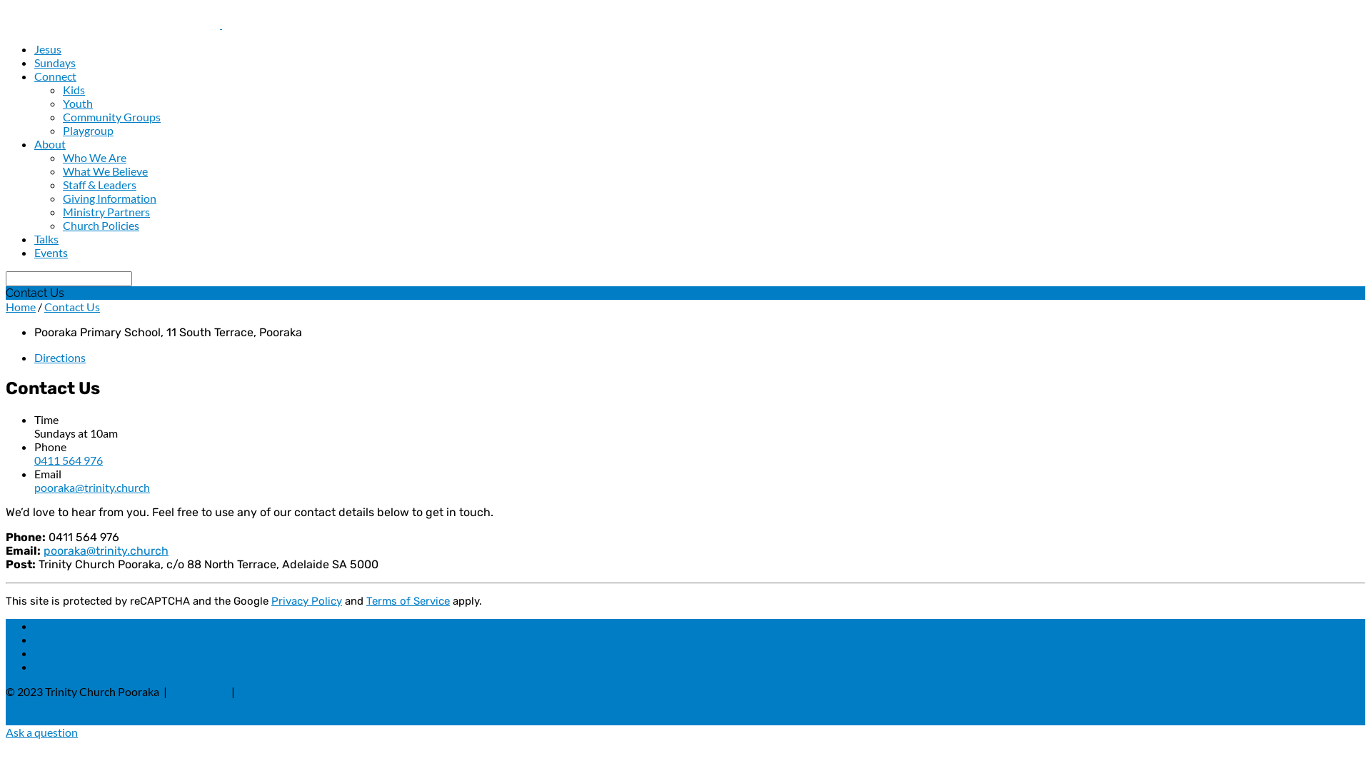 This screenshot has width=1371, height=771. I want to click on Terms of Service, so click(408, 601).